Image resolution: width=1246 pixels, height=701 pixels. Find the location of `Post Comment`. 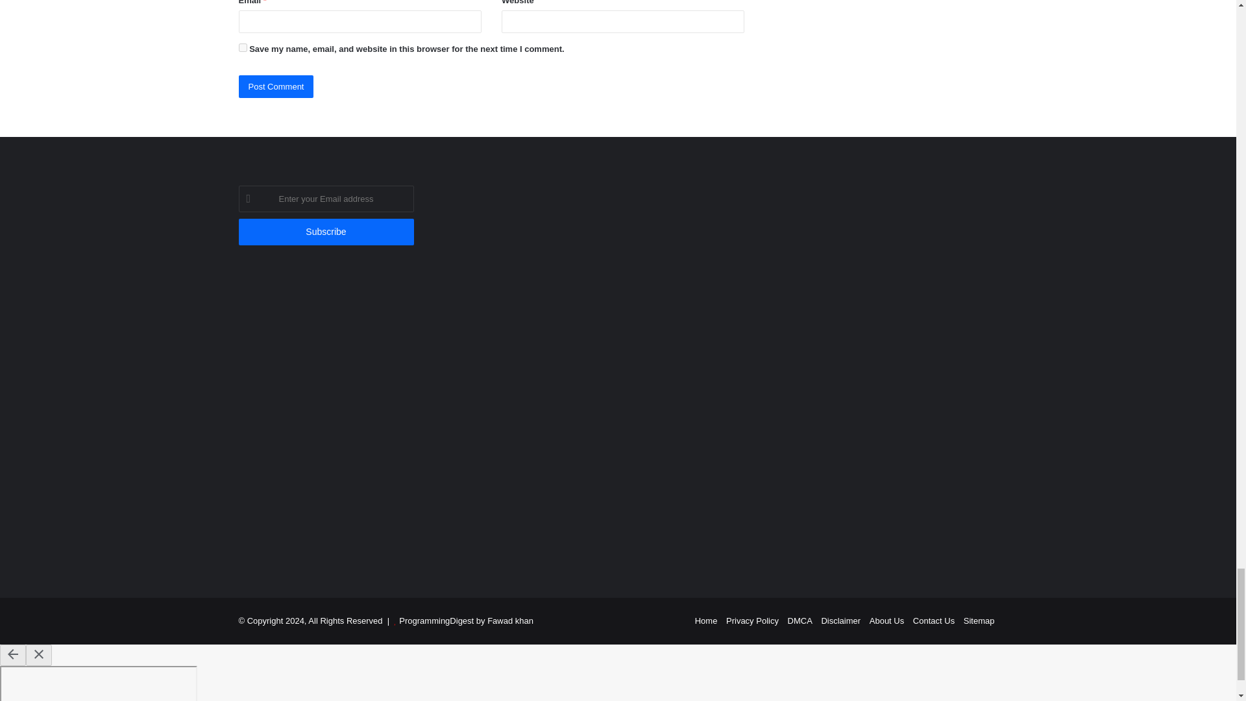

Post Comment is located at coordinates (276, 86).